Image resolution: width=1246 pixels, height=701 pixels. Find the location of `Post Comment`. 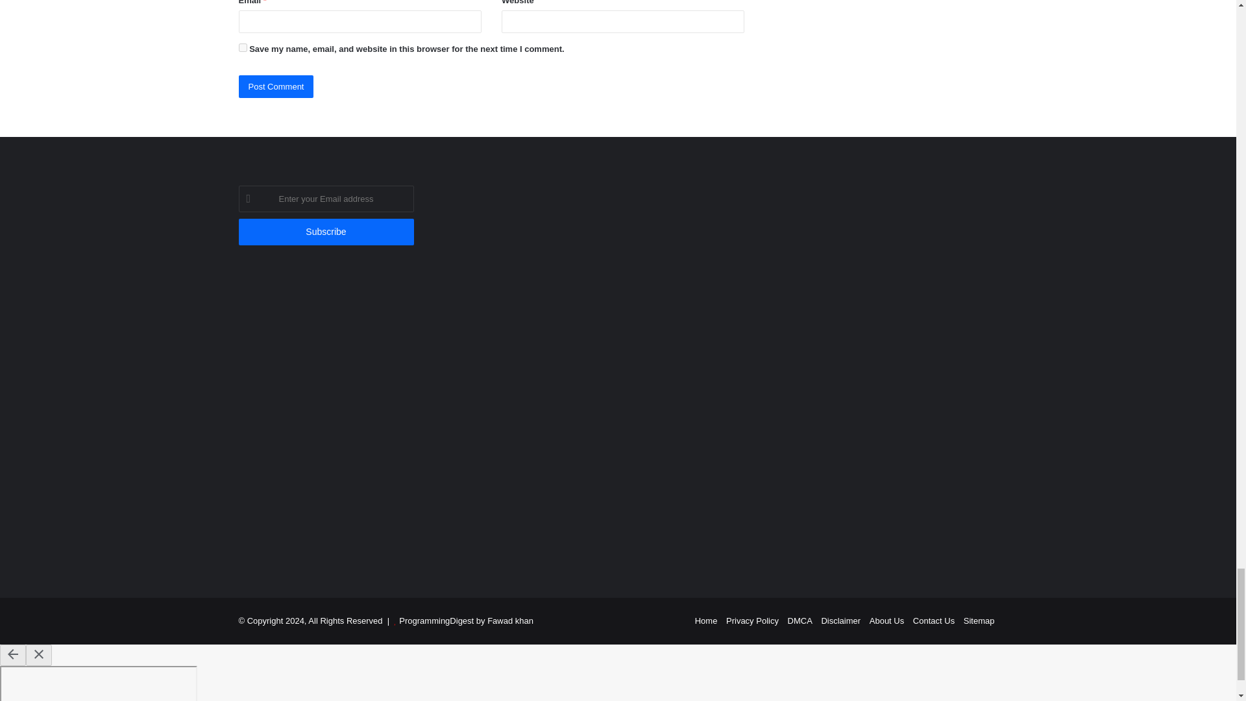

Post Comment is located at coordinates (276, 86).